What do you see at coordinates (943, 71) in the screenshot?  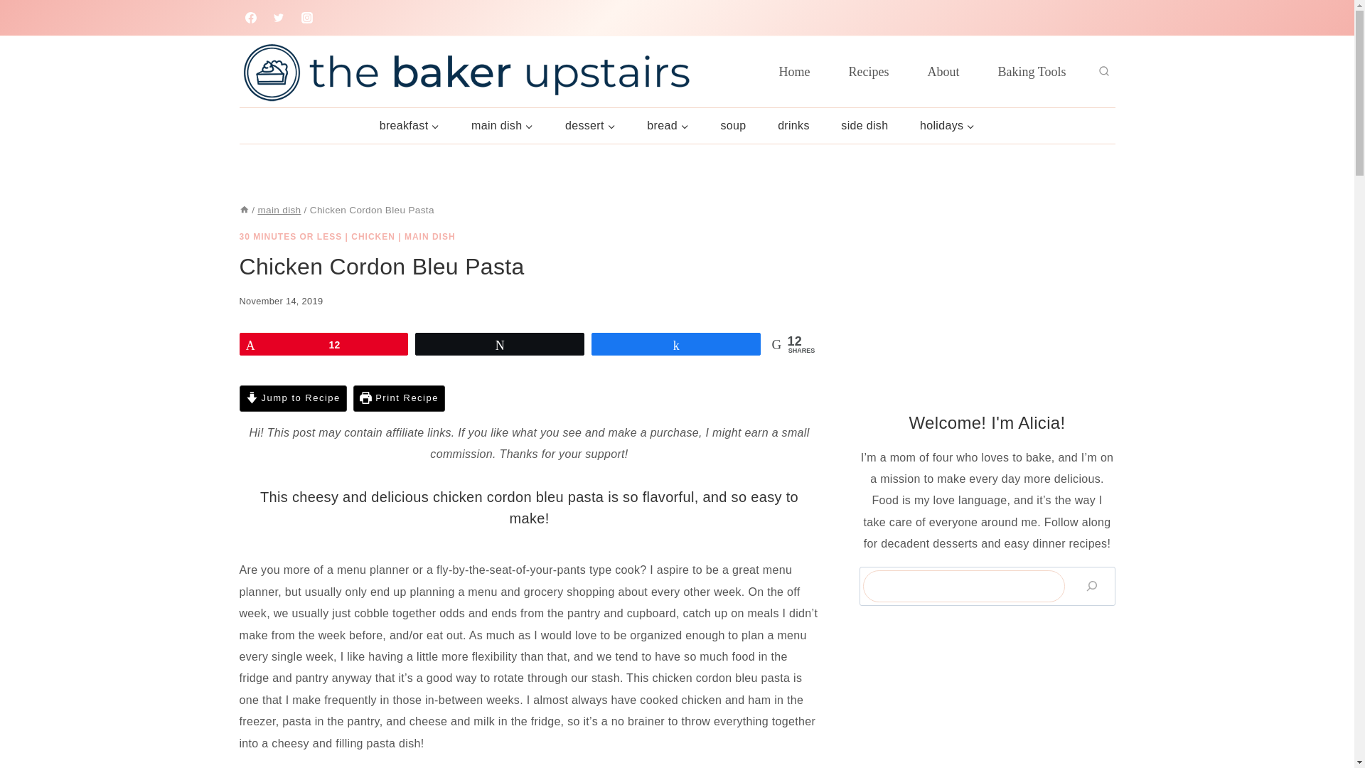 I see `About` at bounding box center [943, 71].